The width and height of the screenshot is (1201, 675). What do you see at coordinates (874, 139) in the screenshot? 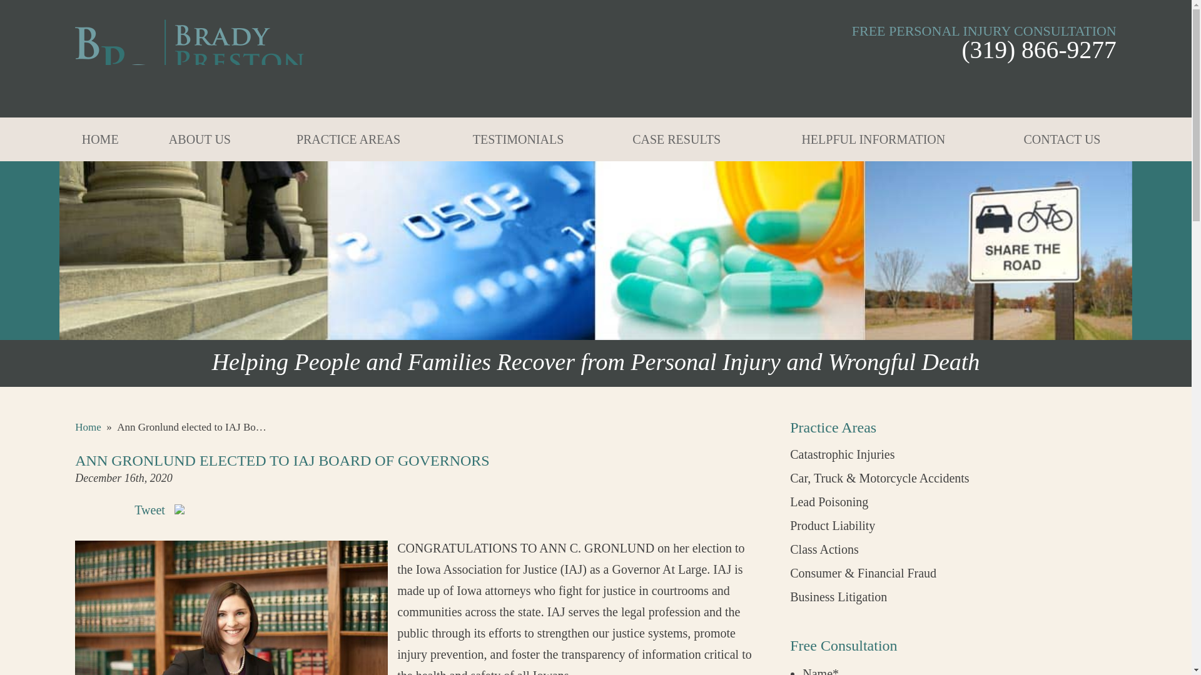
I see `HELPFUL INFORMATION` at bounding box center [874, 139].